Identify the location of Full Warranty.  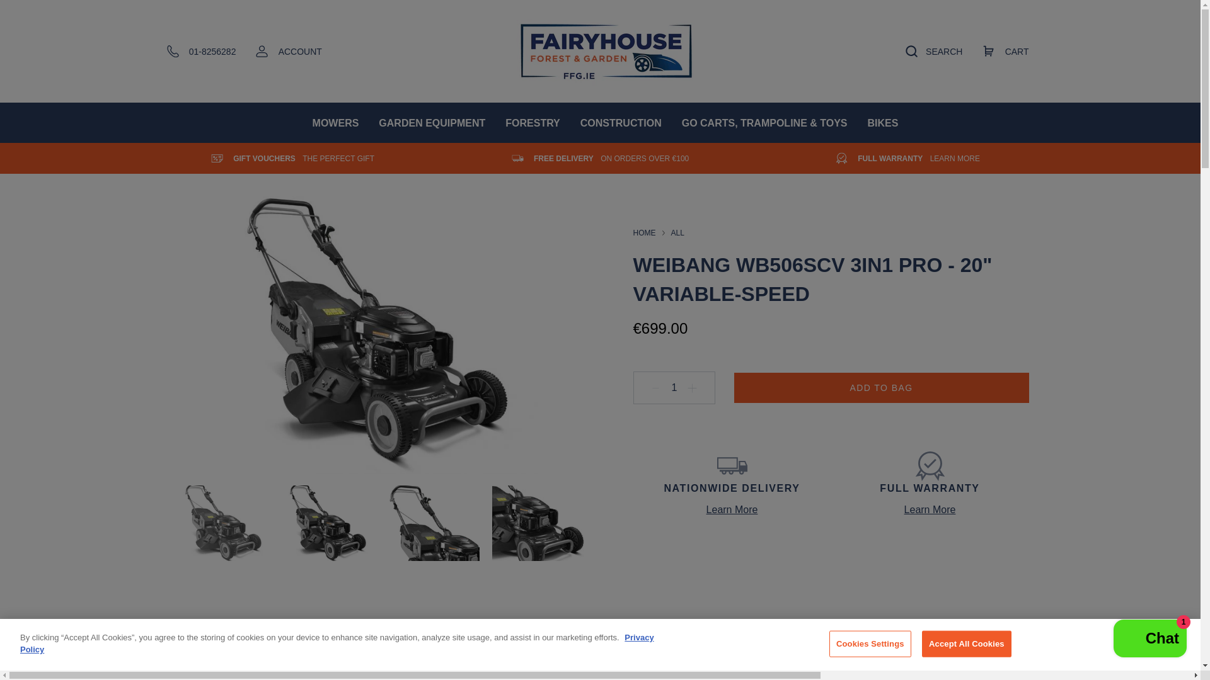
(919, 159).